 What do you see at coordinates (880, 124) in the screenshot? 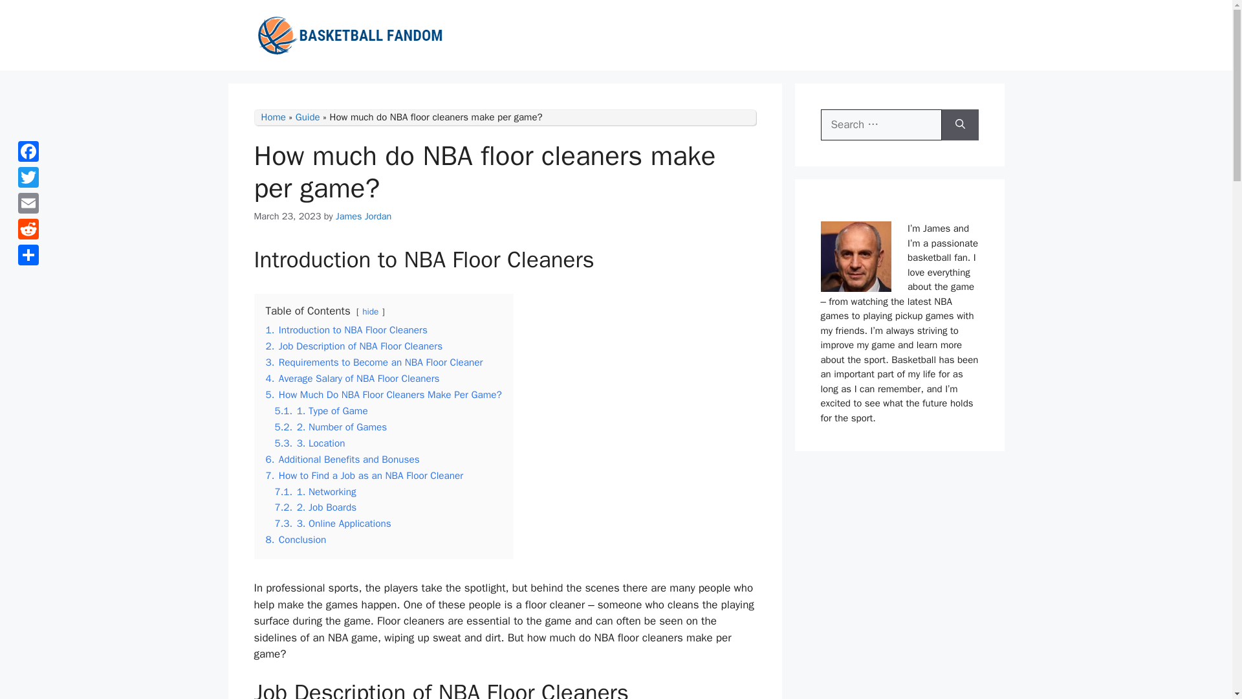
I see `Search for:` at bounding box center [880, 124].